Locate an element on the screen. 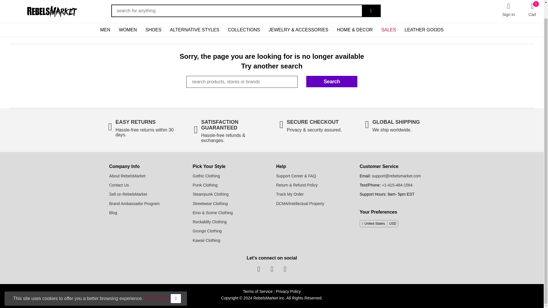  Sign In is located at coordinates (508, 10).